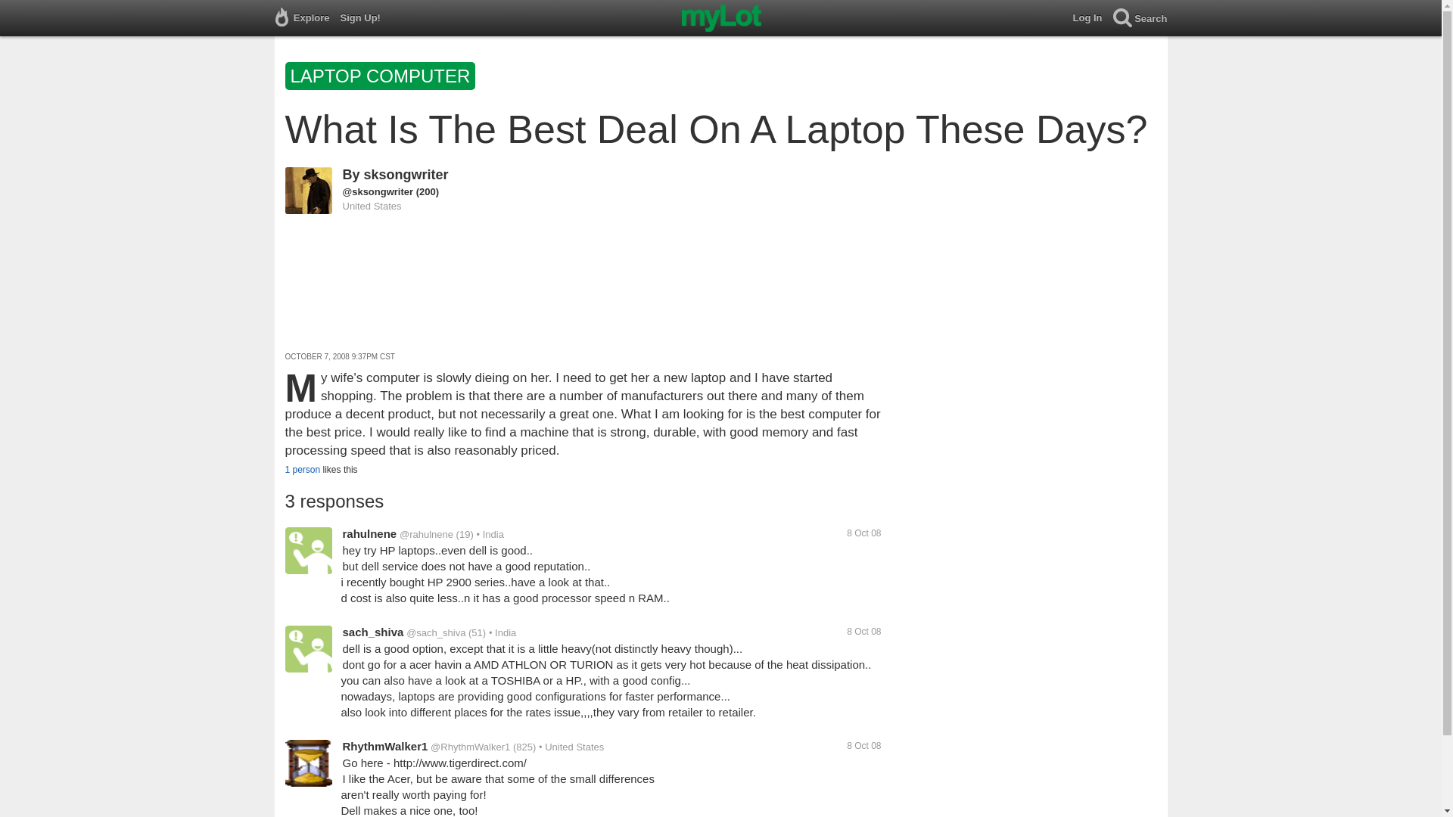  What do you see at coordinates (365, 18) in the screenshot?
I see `Sign Up!` at bounding box center [365, 18].